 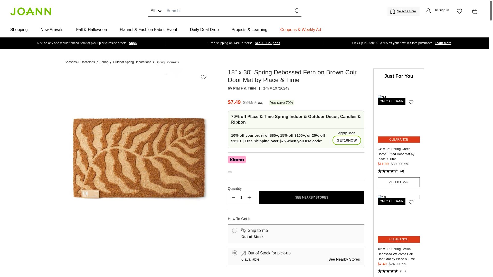 What do you see at coordinates (30, 11) in the screenshot?
I see `JO-ANN STORES, LLC Home` at bounding box center [30, 11].